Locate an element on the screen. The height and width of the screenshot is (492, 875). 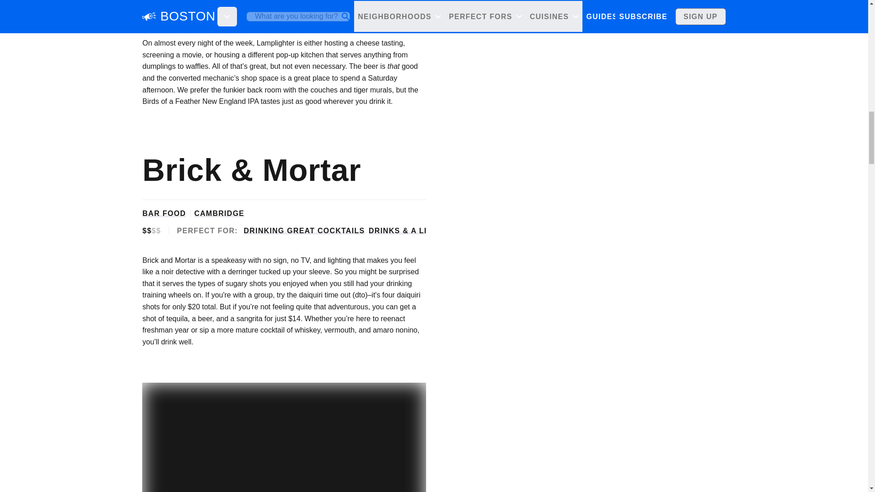
LITERALLY EVERYONE is located at coordinates (390, 14).